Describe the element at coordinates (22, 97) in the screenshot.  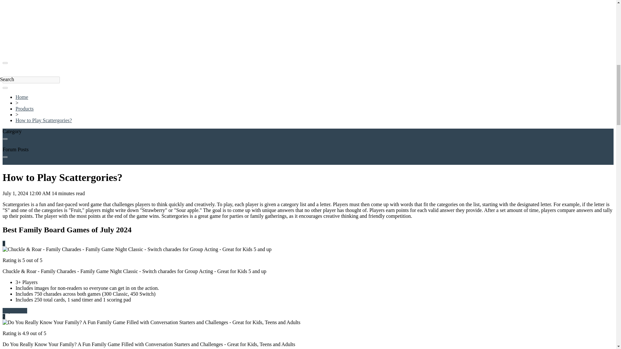
I see `Home` at that location.